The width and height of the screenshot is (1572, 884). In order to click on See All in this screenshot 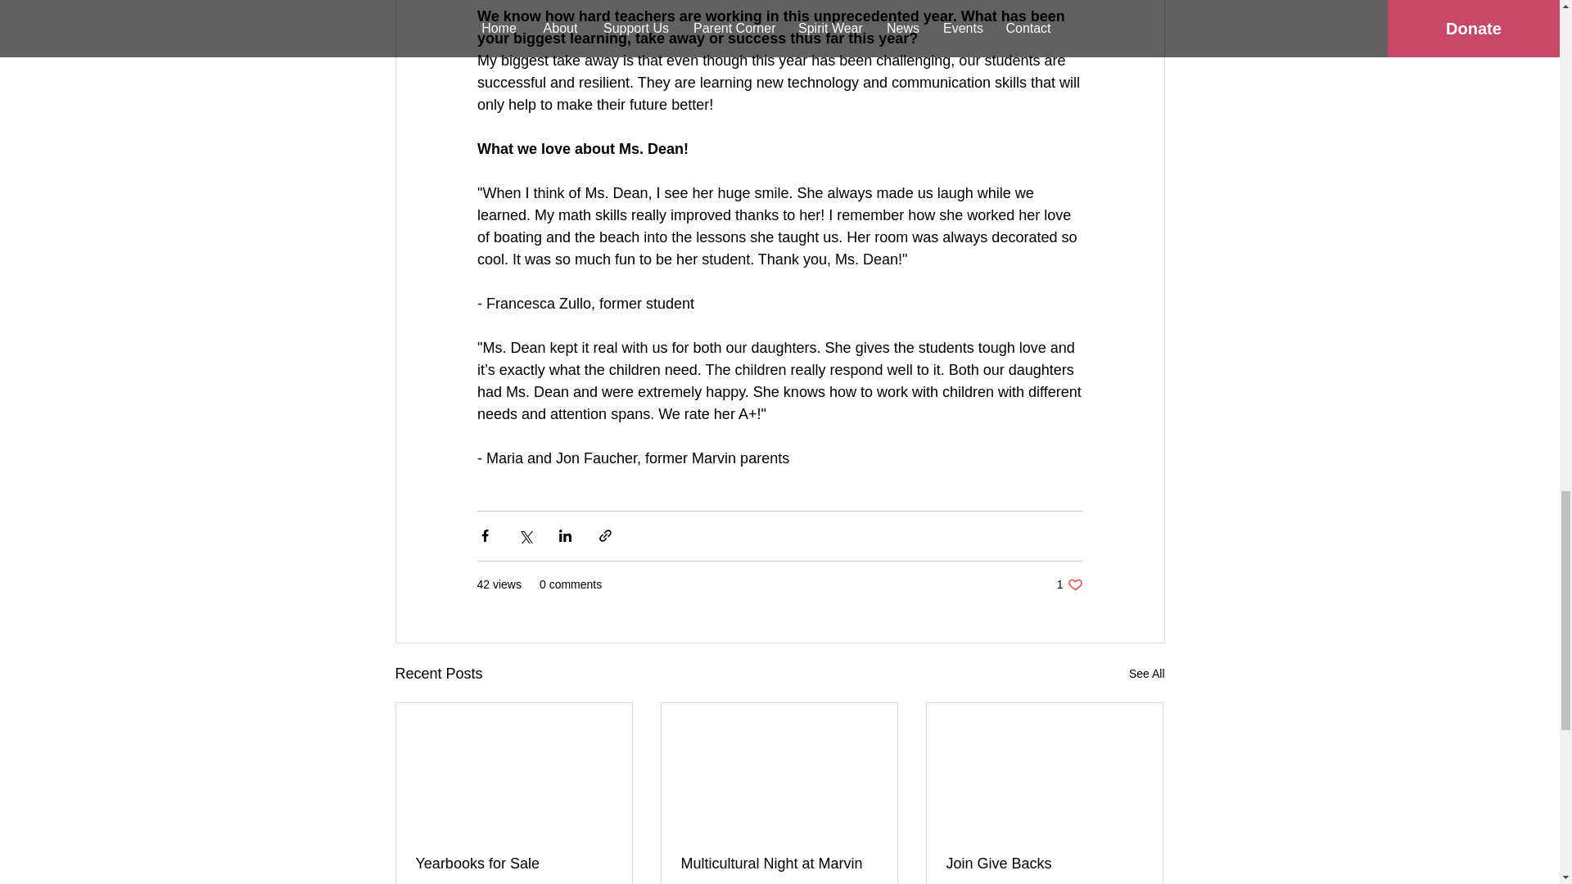, I will do `click(1146, 674)`.